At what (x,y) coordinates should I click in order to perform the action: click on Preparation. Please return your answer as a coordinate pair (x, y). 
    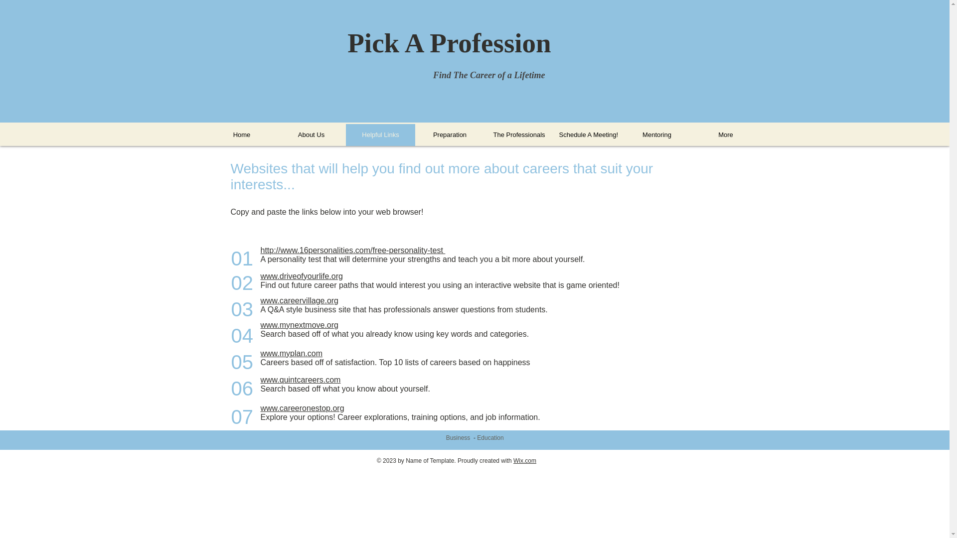
    Looking at the image, I should click on (449, 134).